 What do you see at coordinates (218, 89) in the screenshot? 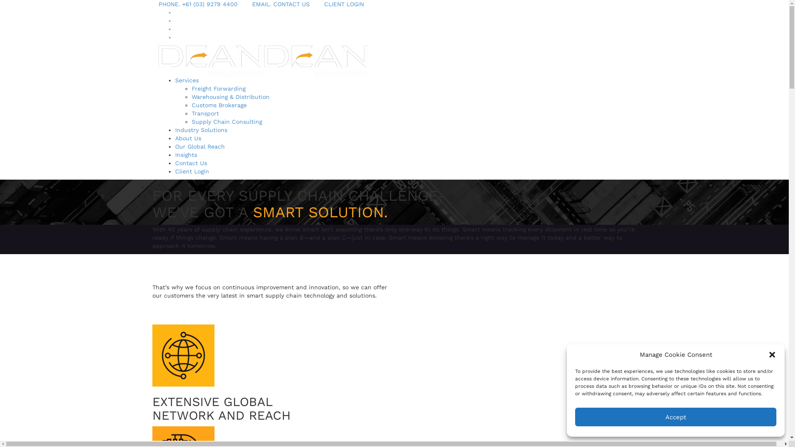
I see `Freight Forwarding` at bounding box center [218, 89].